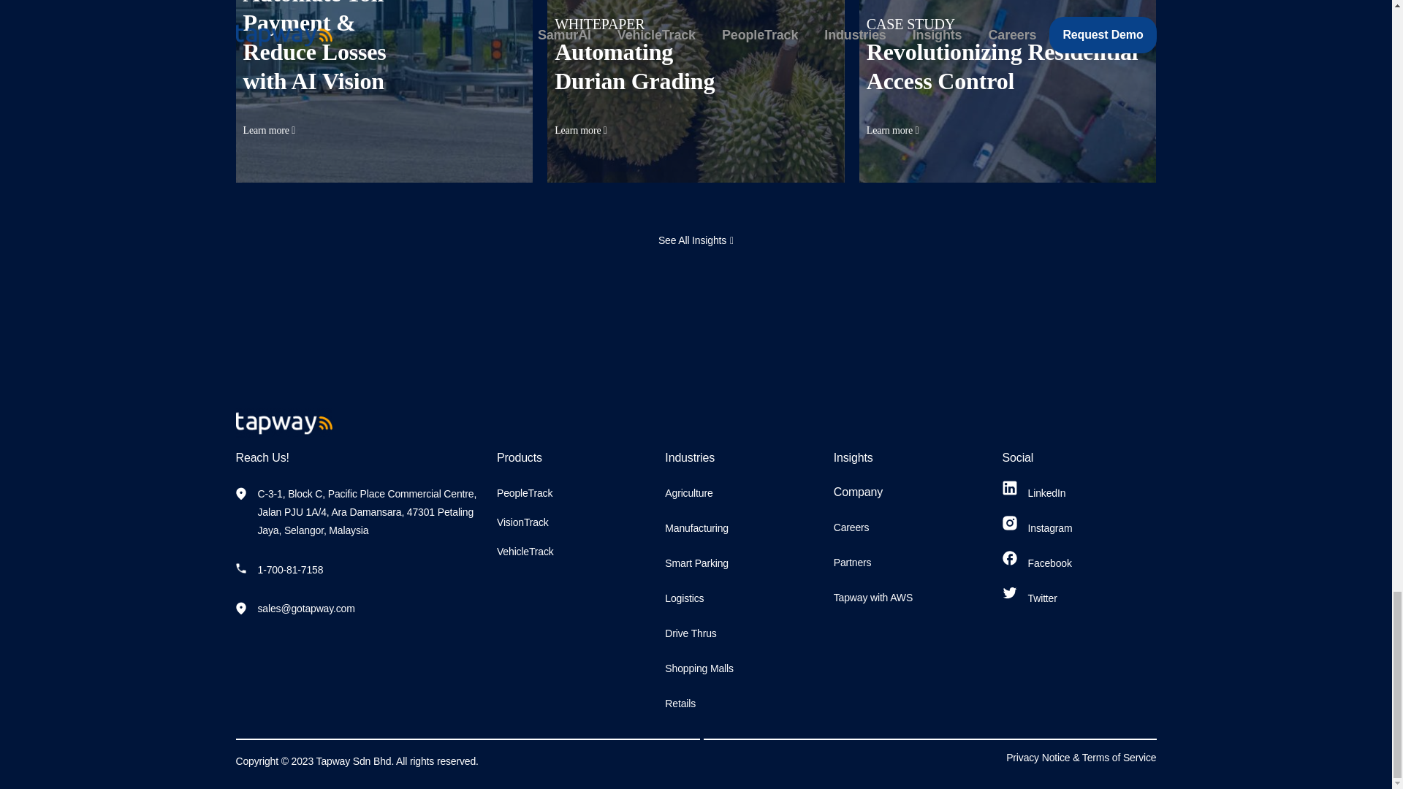  I want to click on See All Insights, so click(696, 240).